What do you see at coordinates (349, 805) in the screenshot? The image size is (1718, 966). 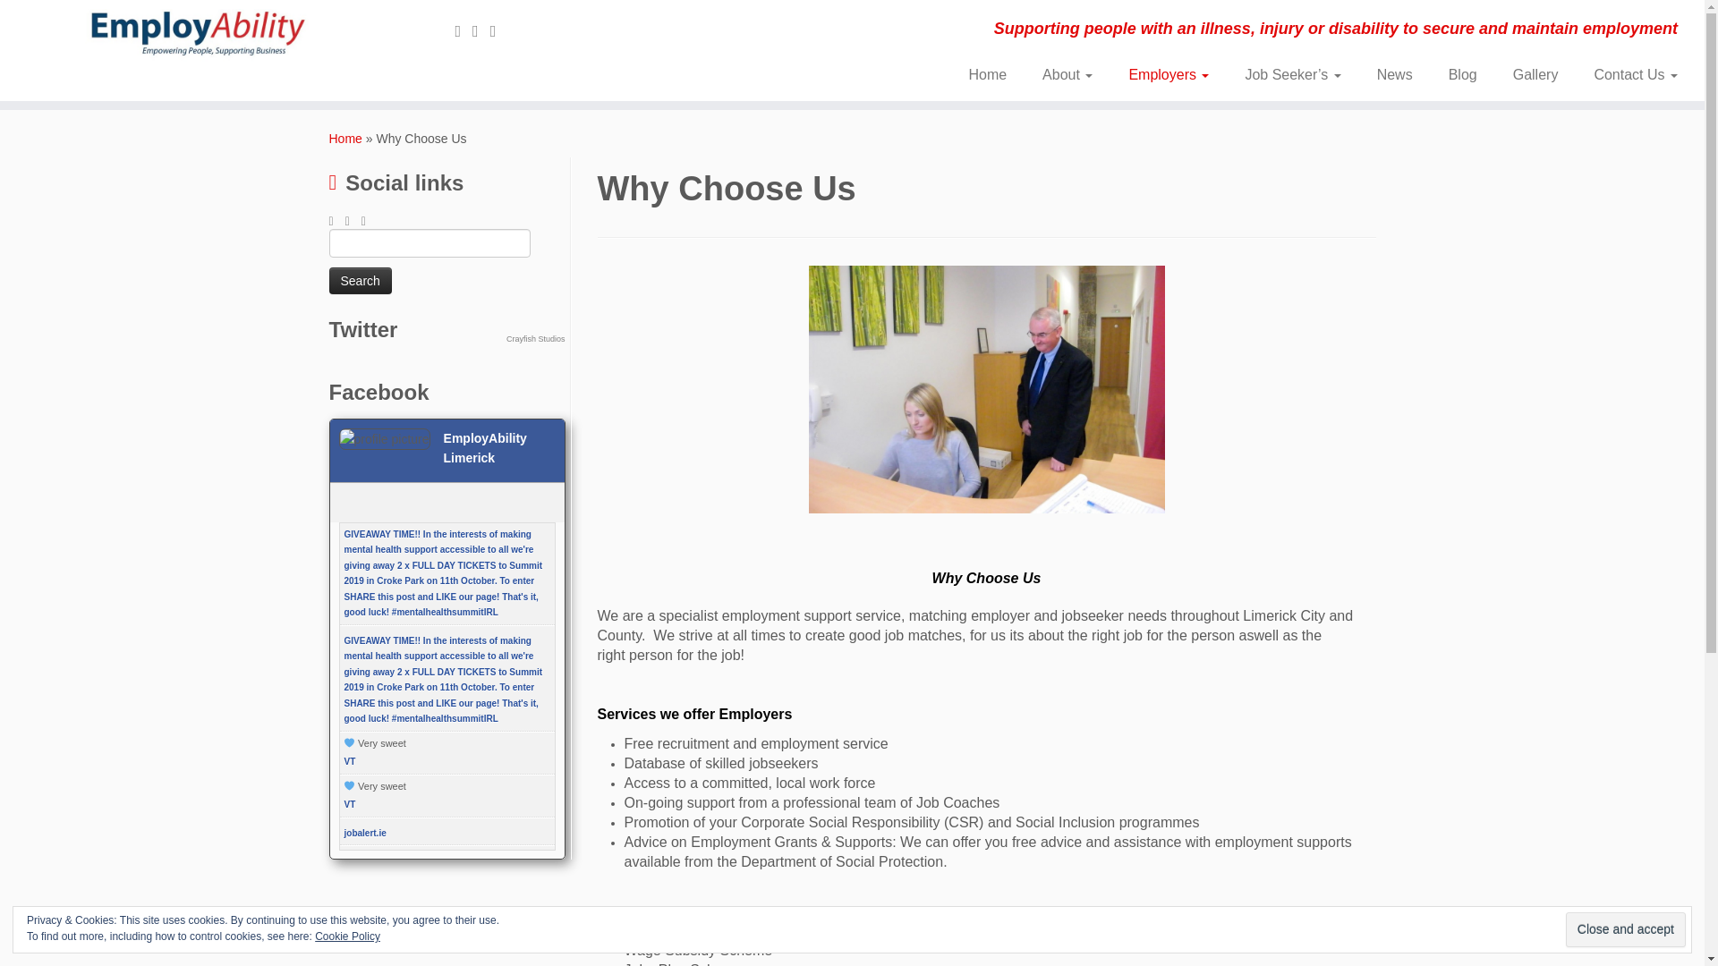 I see `VT` at bounding box center [349, 805].